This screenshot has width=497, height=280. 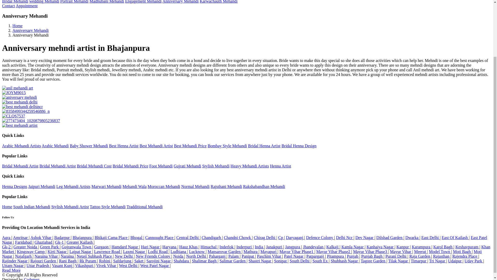 I want to click on Portrait Mehandi, so click(x=74, y=2).